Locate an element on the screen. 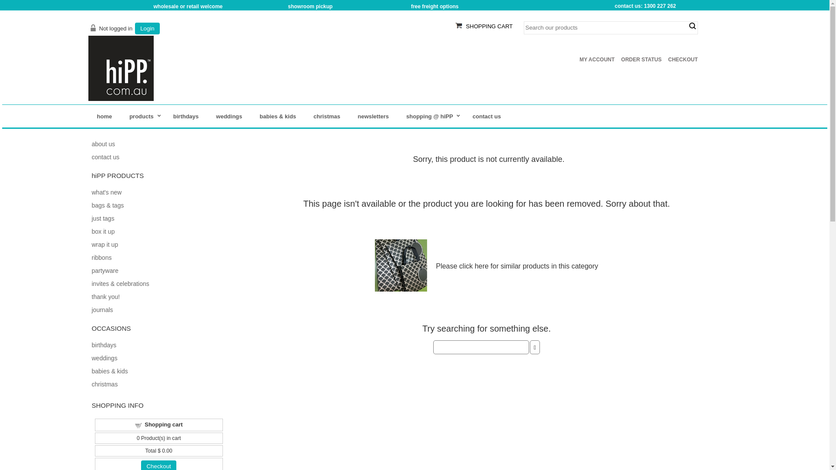 The image size is (836, 470). birthdays is located at coordinates (186, 117).